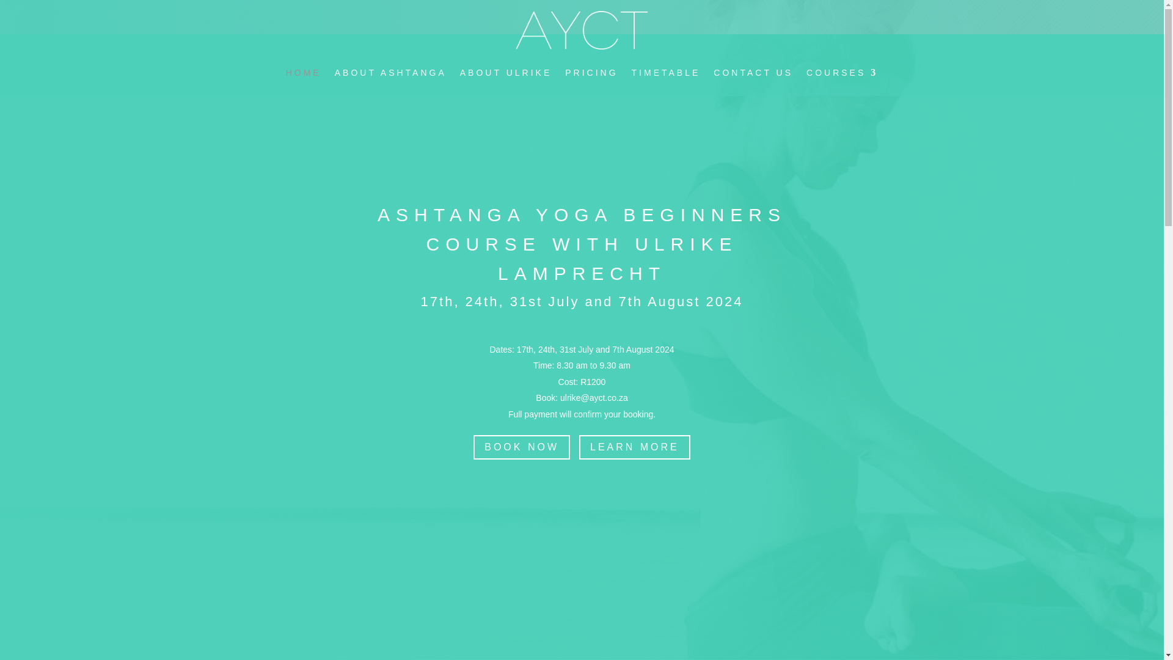  I want to click on ABOUT ULRIKE, so click(505, 72).